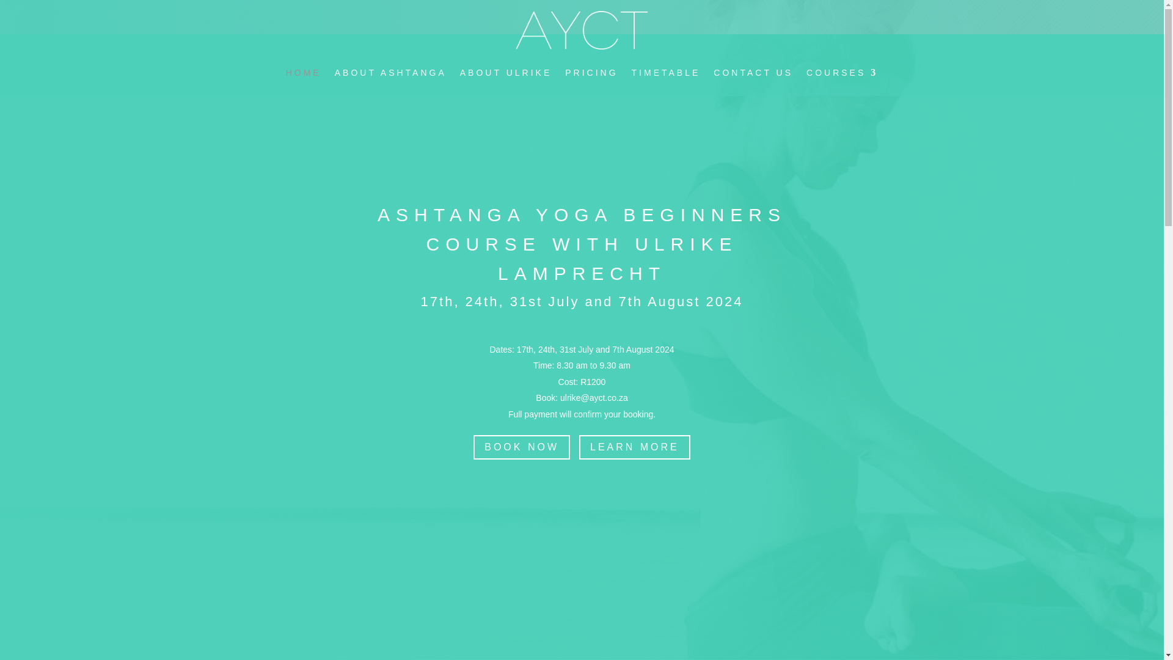  I want to click on ABOUT ULRIKE, so click(505, 72).